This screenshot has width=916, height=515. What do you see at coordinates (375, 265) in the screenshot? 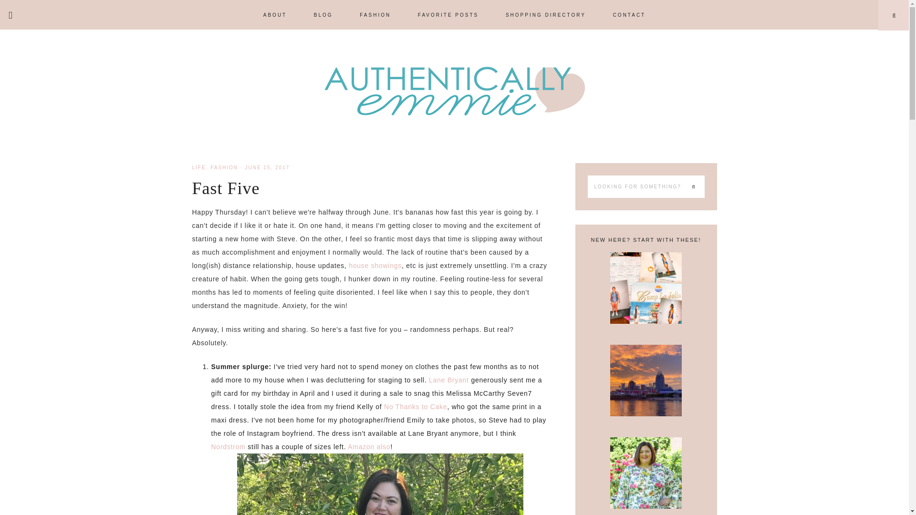
I see `house showings` at bounding box center [375, 265].